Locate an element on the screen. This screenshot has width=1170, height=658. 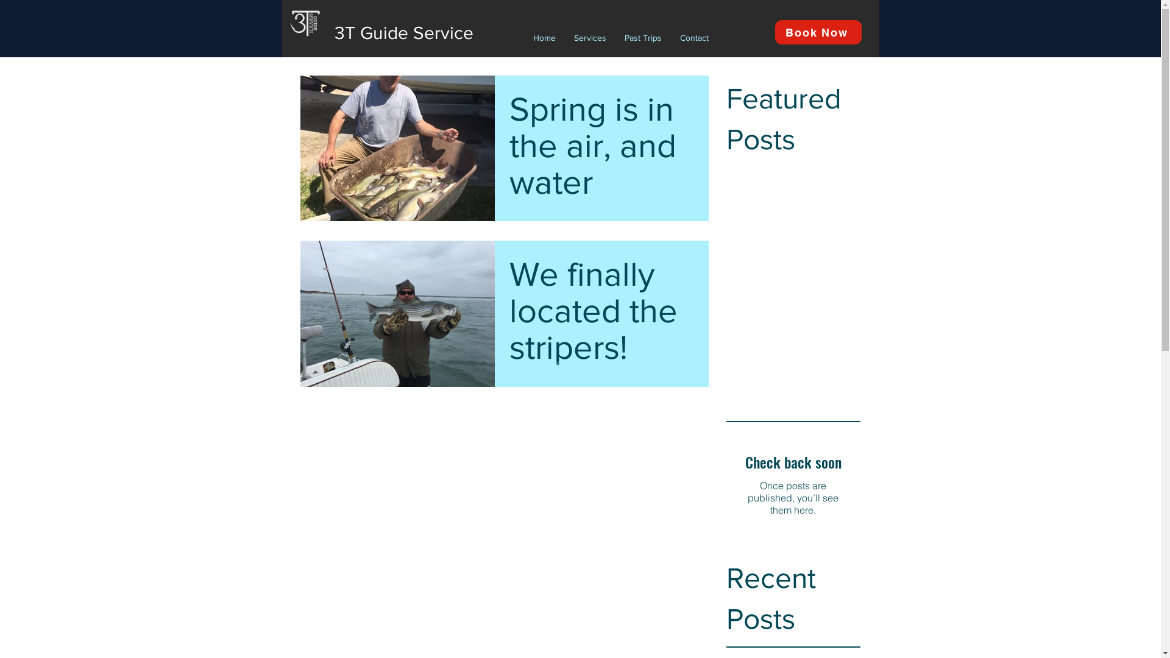
Services is located at coordinates (590, 38).